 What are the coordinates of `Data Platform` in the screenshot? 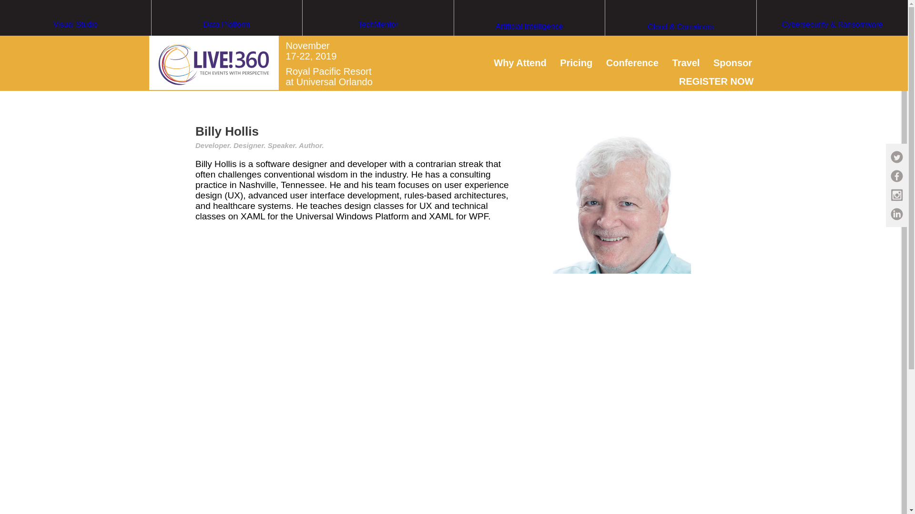 It's located at (227, 42).